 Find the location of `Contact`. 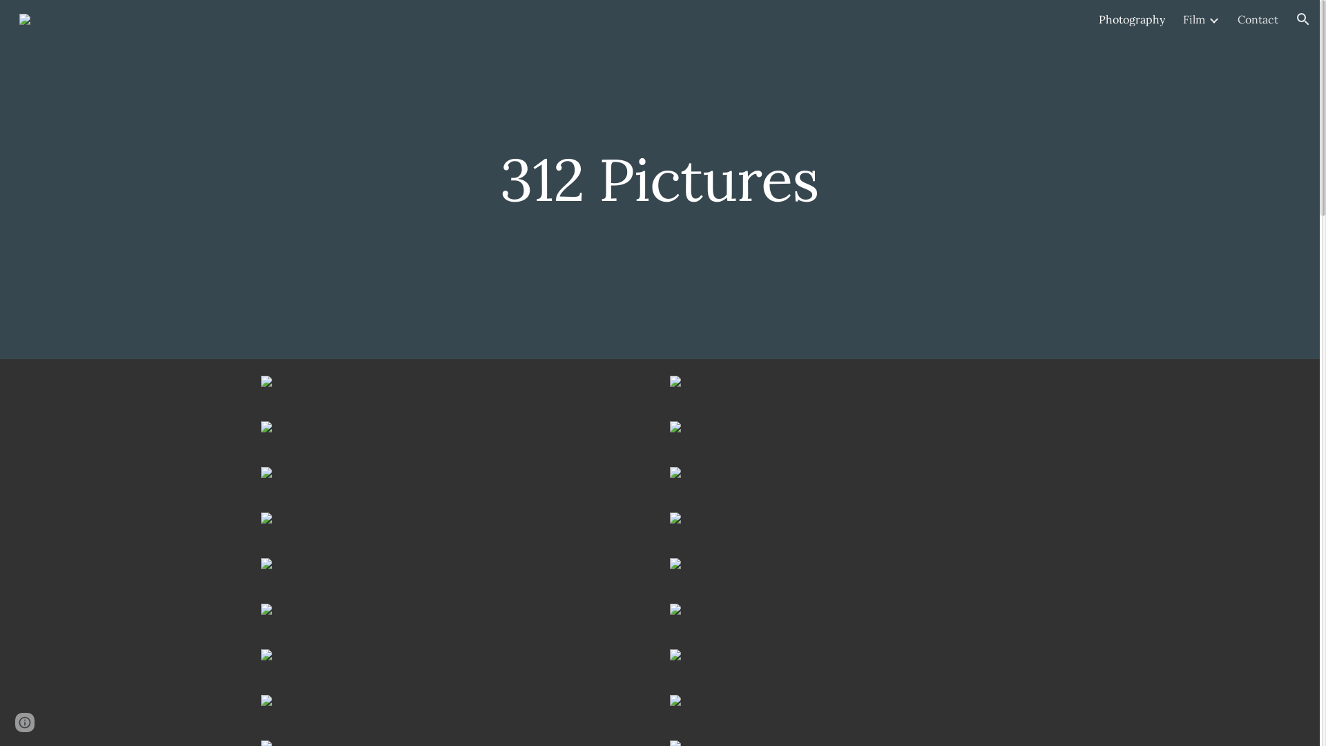

Contact is located at coordinates (1258, 19).